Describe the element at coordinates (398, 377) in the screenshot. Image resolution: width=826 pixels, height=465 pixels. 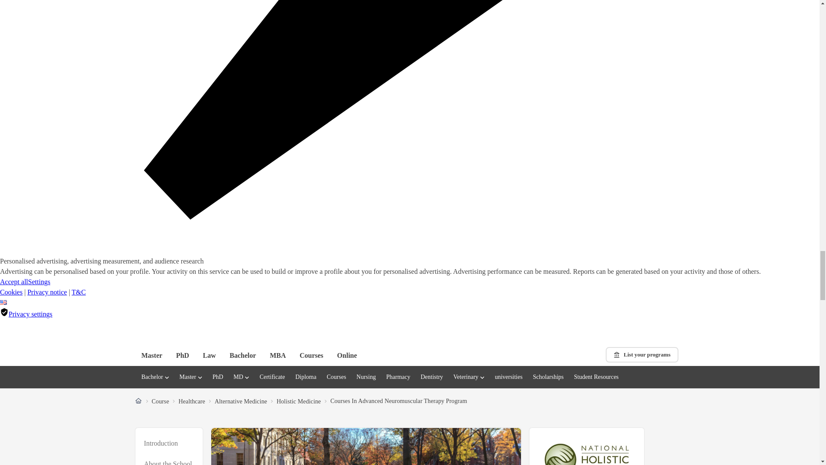
I see `PhD` at that location.